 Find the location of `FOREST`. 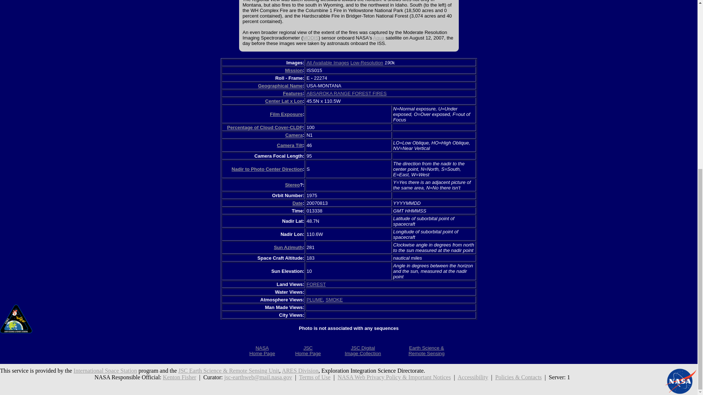

FOREST is located at coordinates (280, 86).